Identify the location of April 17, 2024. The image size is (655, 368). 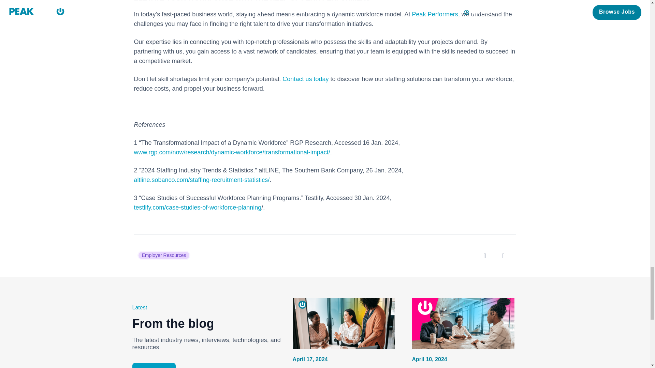
(310, 359).